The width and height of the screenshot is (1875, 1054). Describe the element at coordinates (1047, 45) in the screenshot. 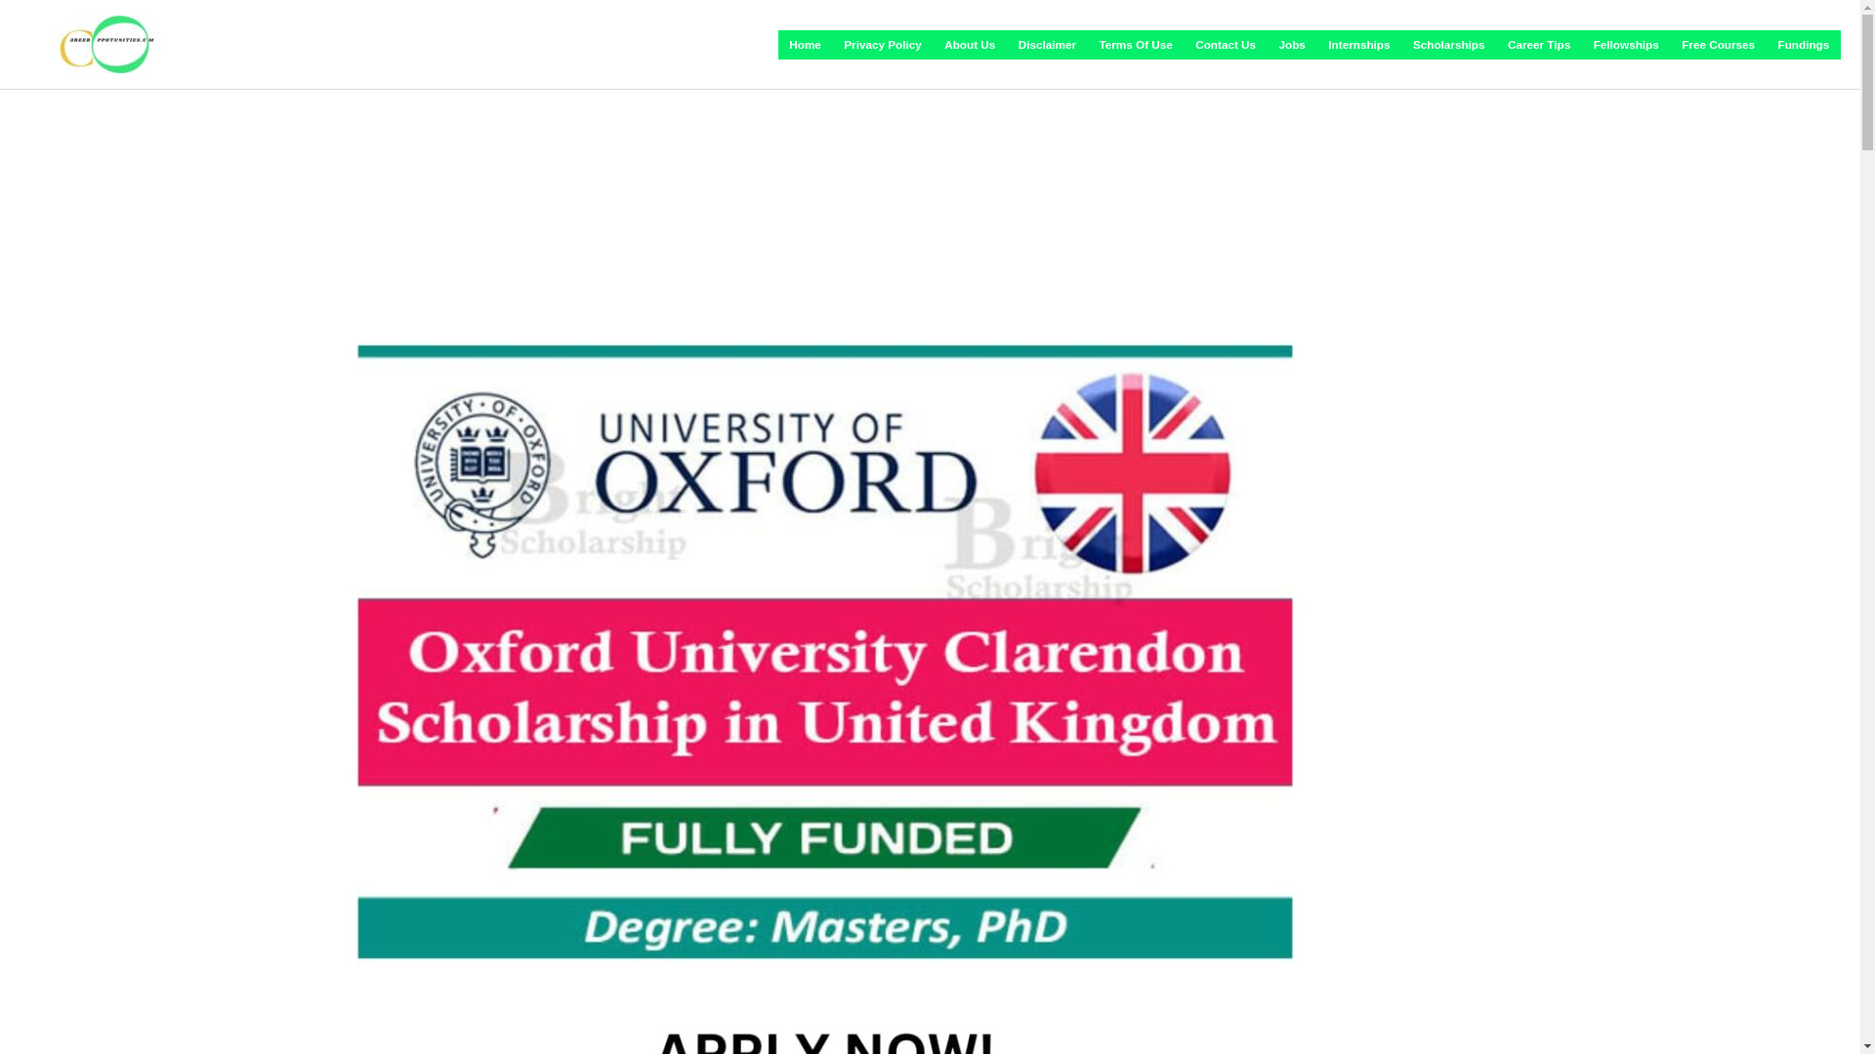

I see `Disclaimer` at that location.